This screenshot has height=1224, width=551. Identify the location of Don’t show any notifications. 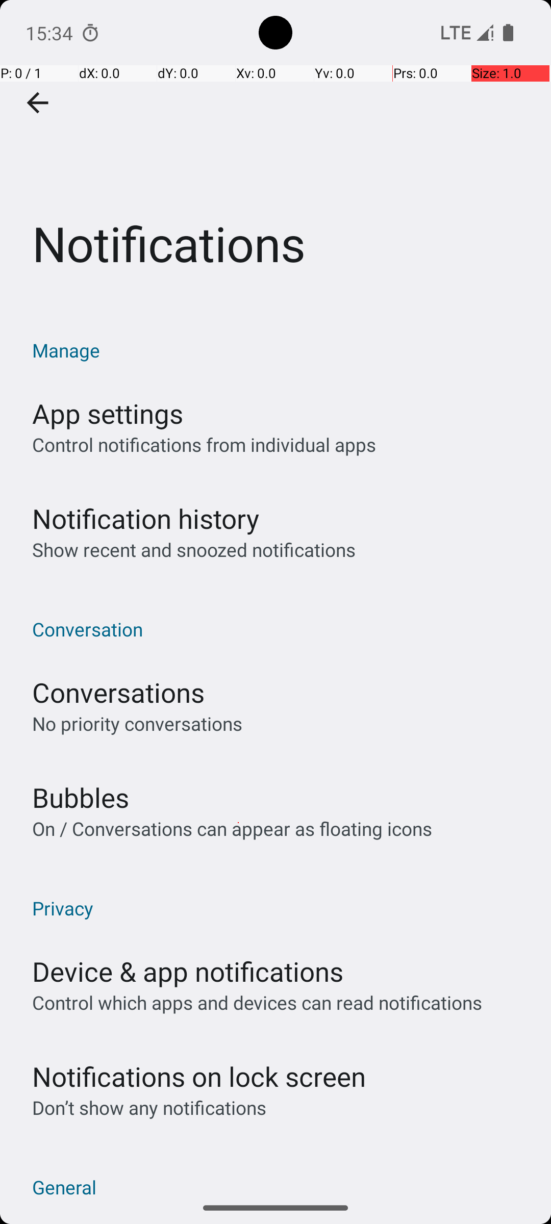
(149, 1108).